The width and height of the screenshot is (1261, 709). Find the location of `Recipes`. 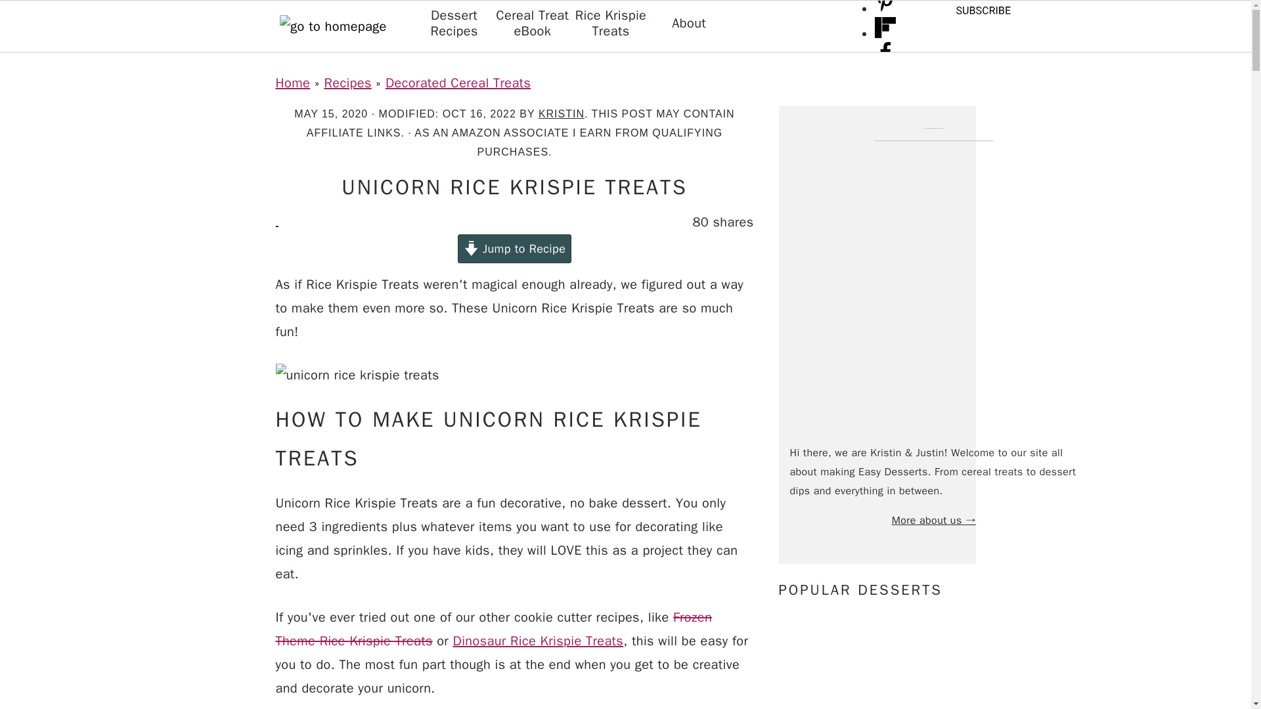

Recipes is located at coordinates (347, 83).